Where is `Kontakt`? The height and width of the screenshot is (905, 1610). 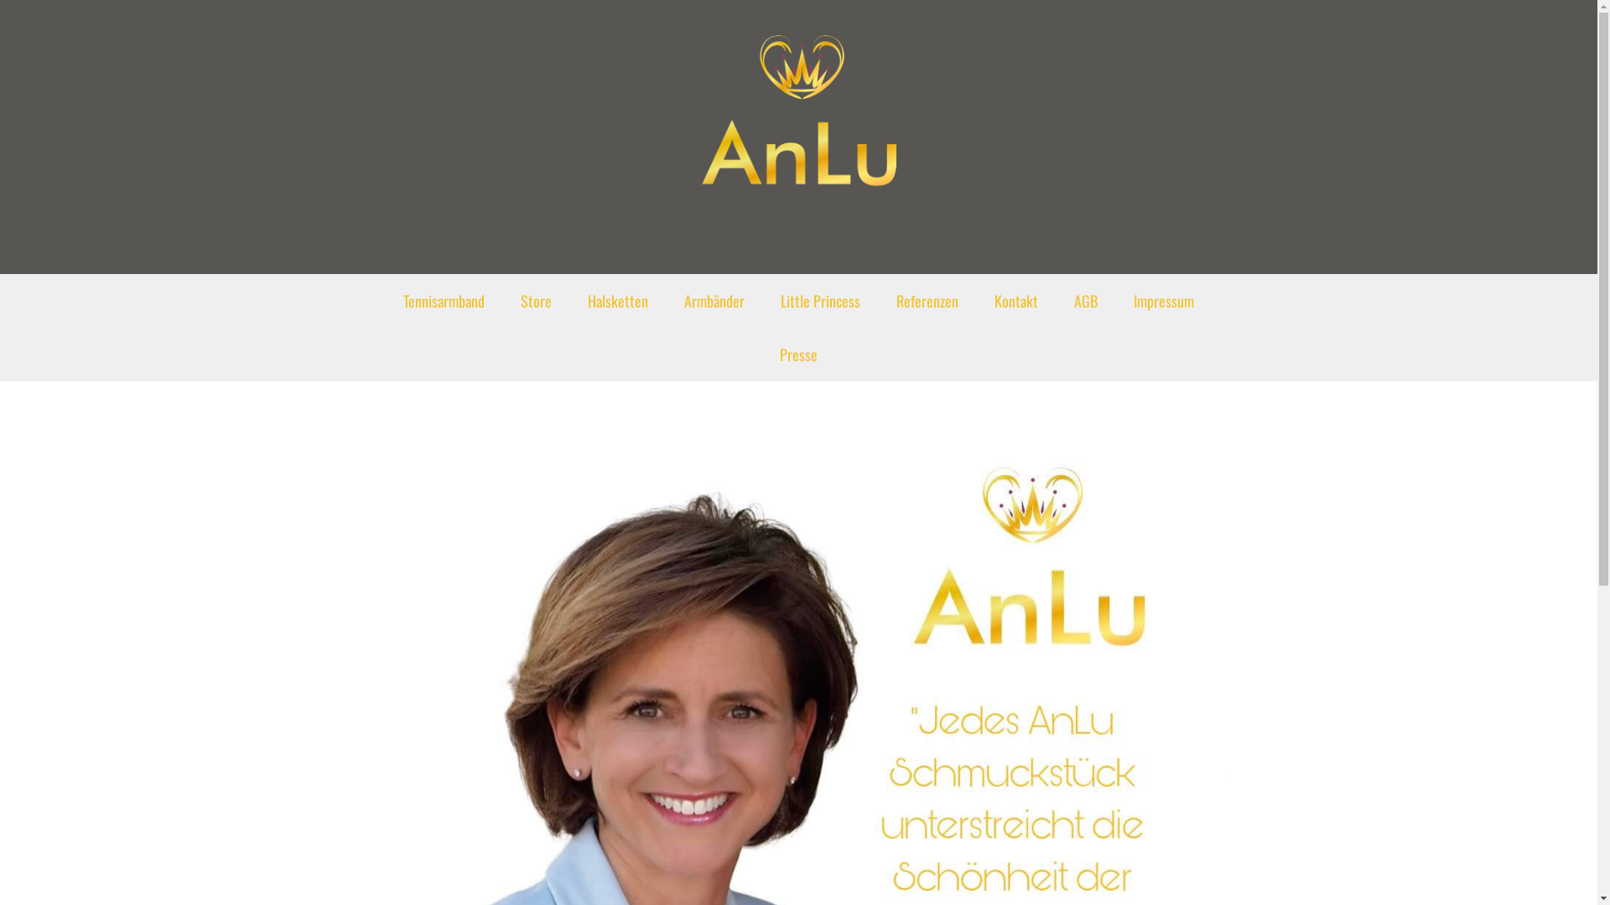 Kontakt is located at coordinates (1016, 301).